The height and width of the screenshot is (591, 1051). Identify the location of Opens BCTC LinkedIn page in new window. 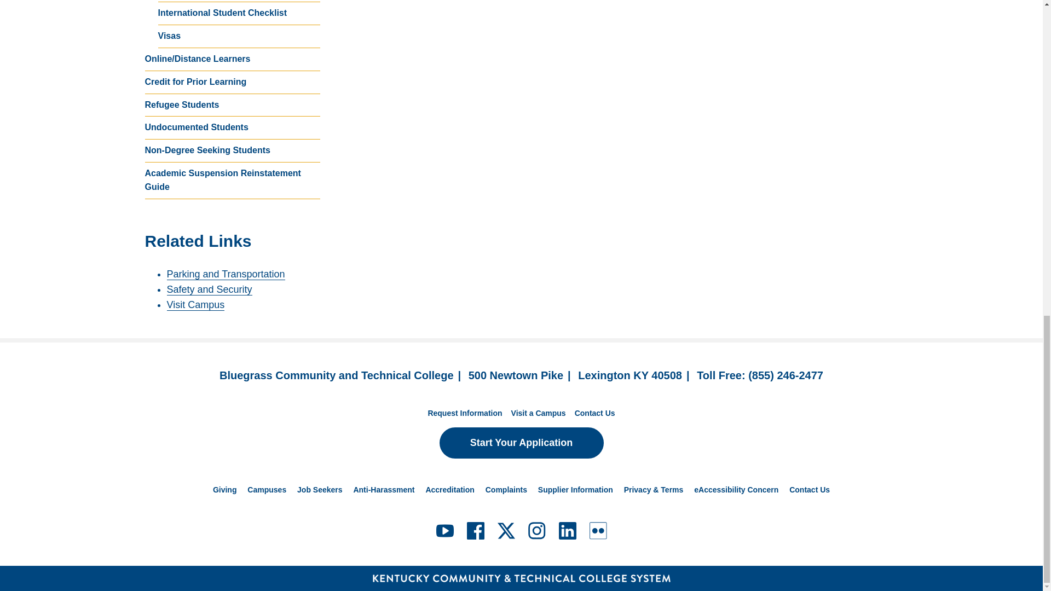
(567, 531).